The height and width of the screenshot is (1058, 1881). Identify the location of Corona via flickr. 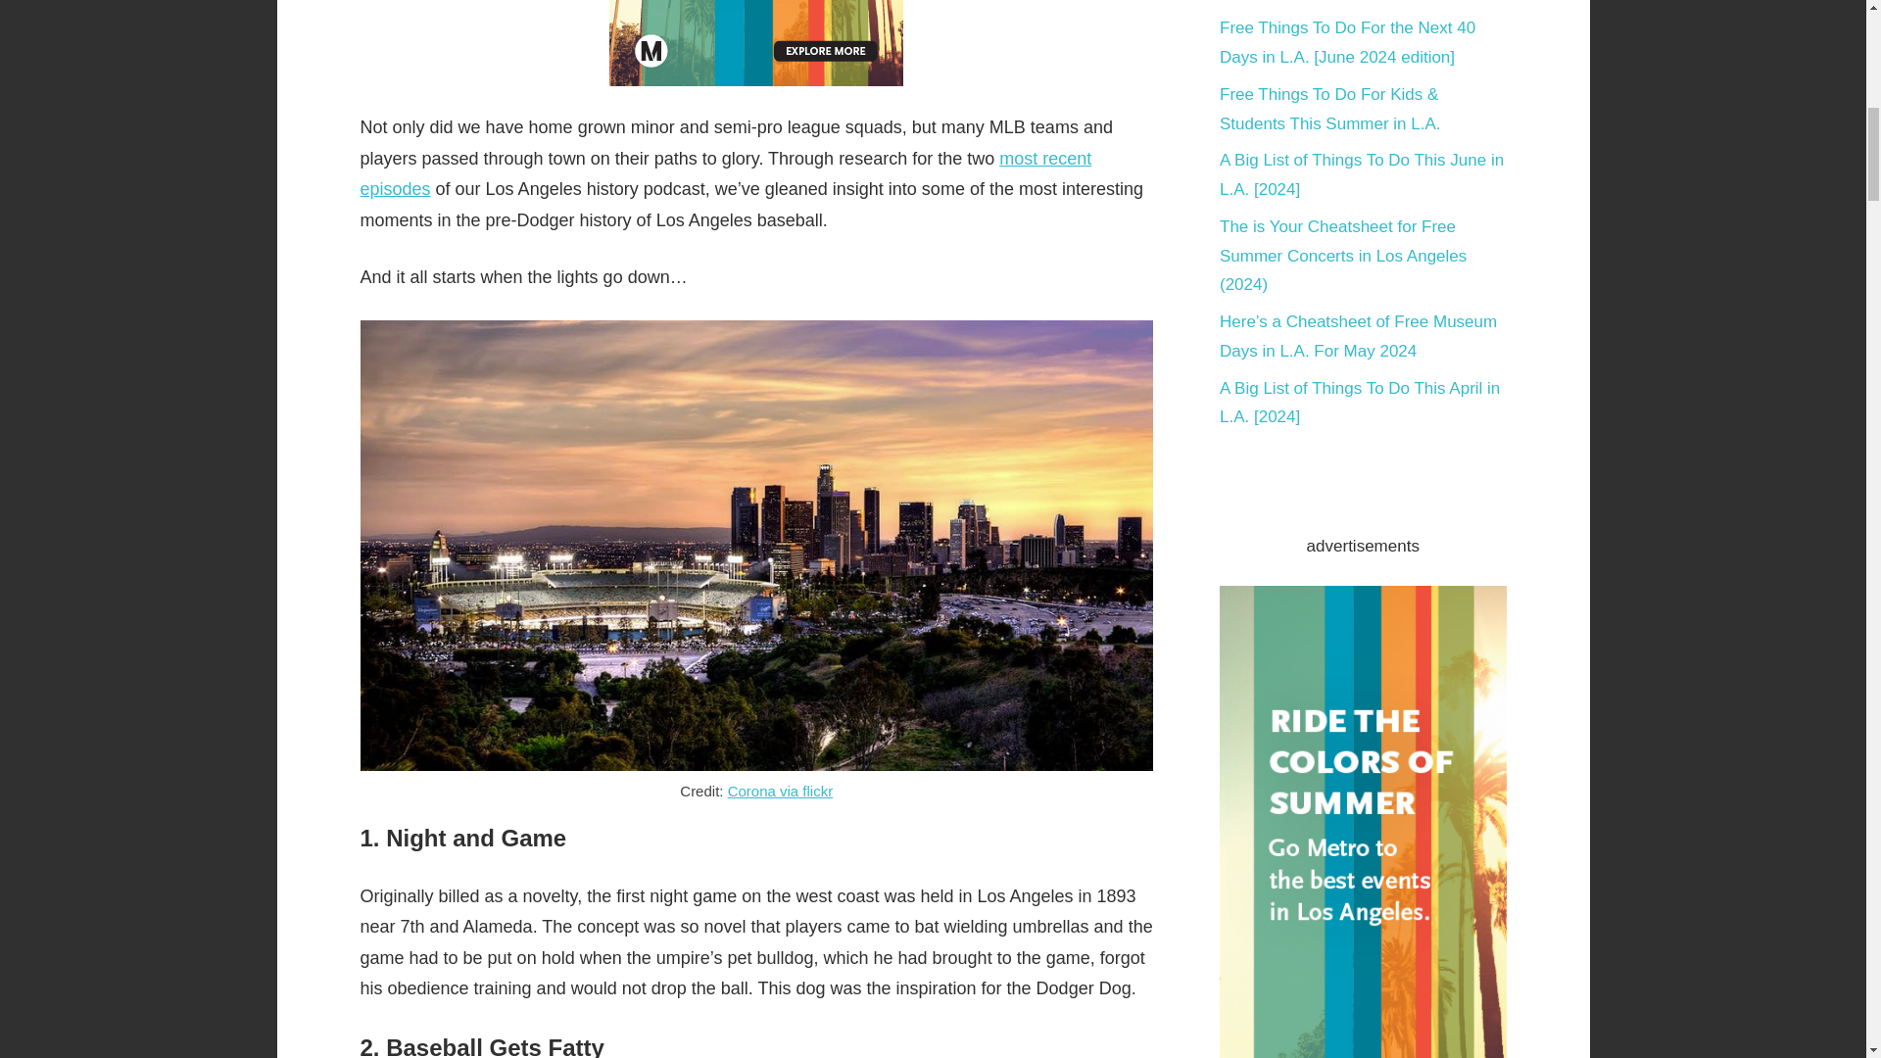
(780, 792).